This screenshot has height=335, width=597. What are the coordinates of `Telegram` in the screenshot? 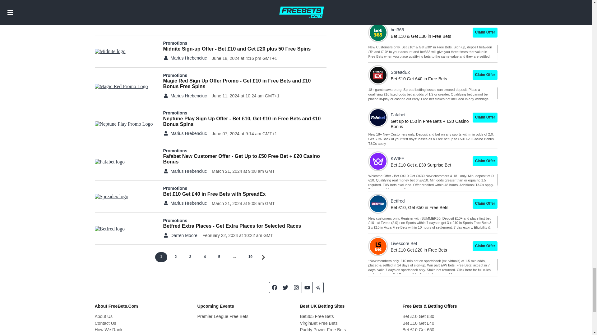 It's located at (318, 287).